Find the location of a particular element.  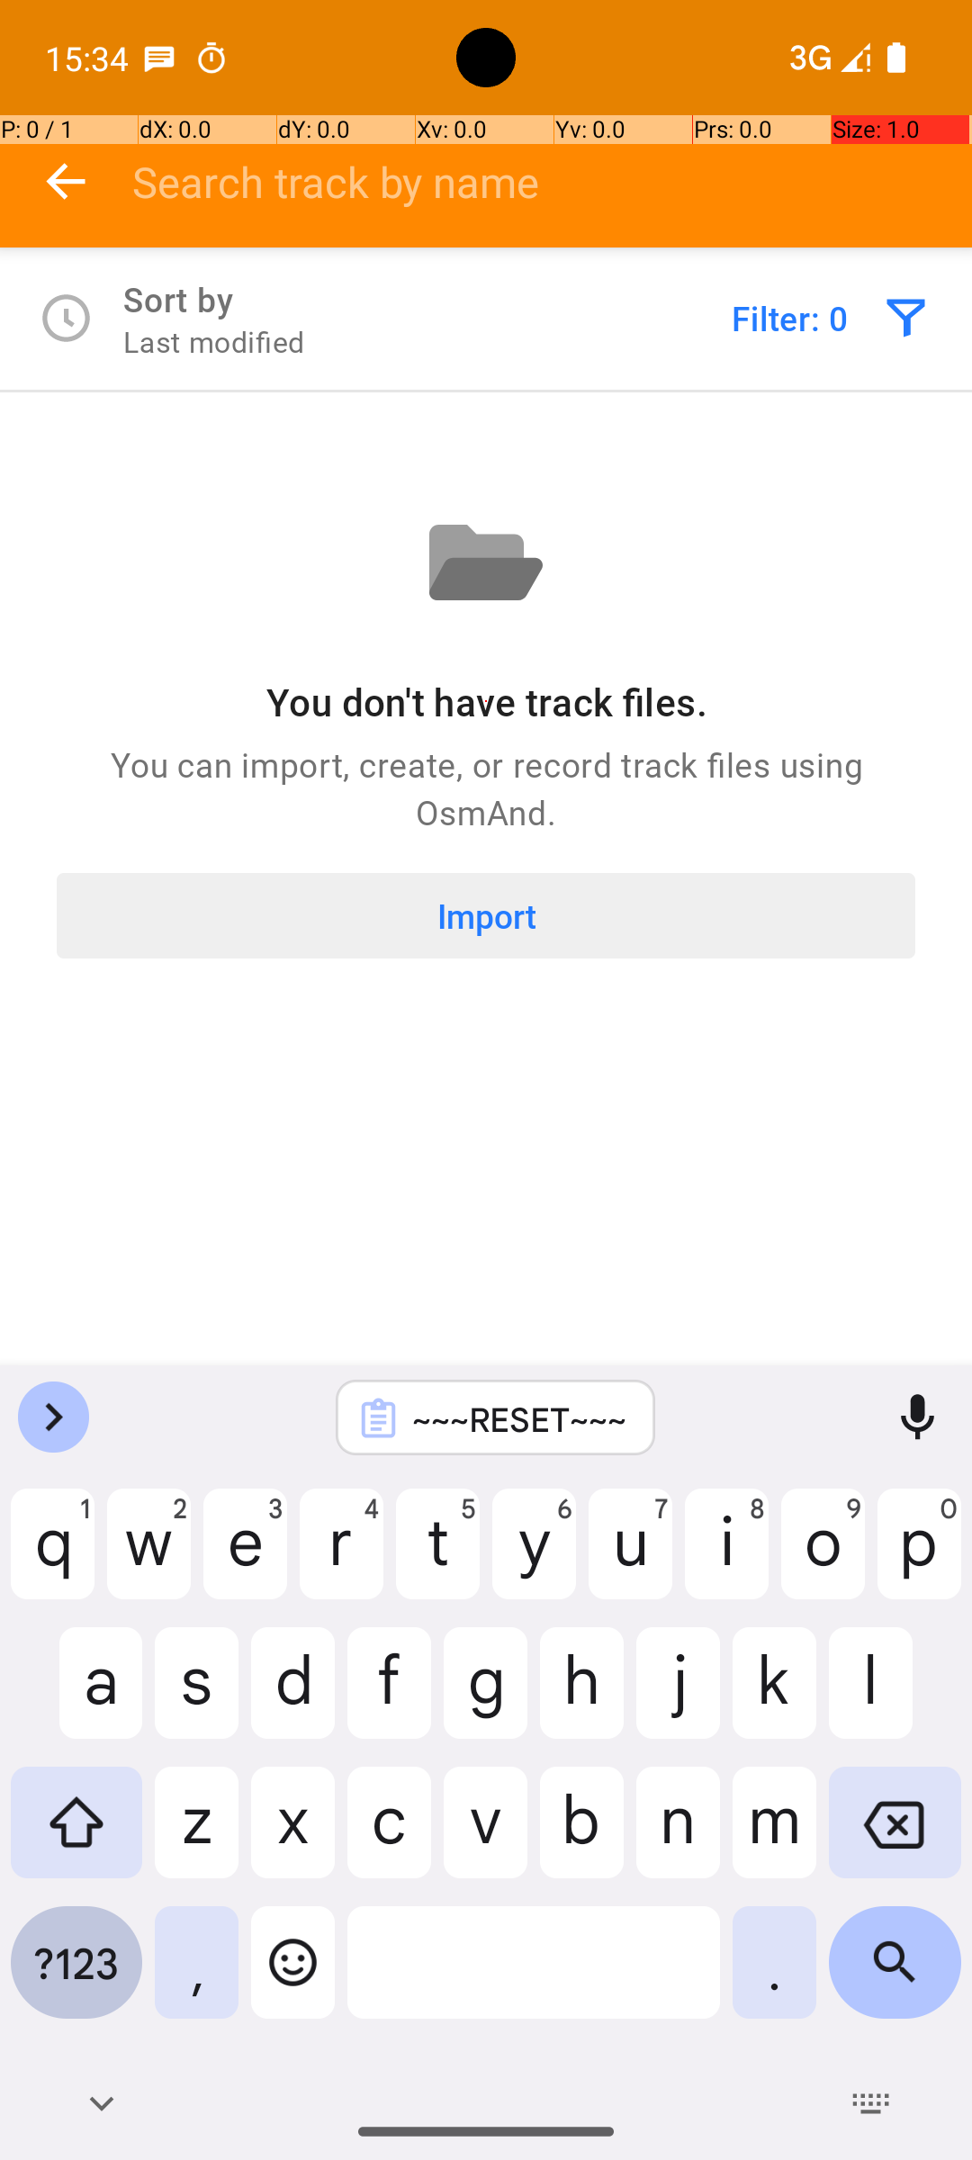

Filter: 0 is located at coordinates (790, 319).